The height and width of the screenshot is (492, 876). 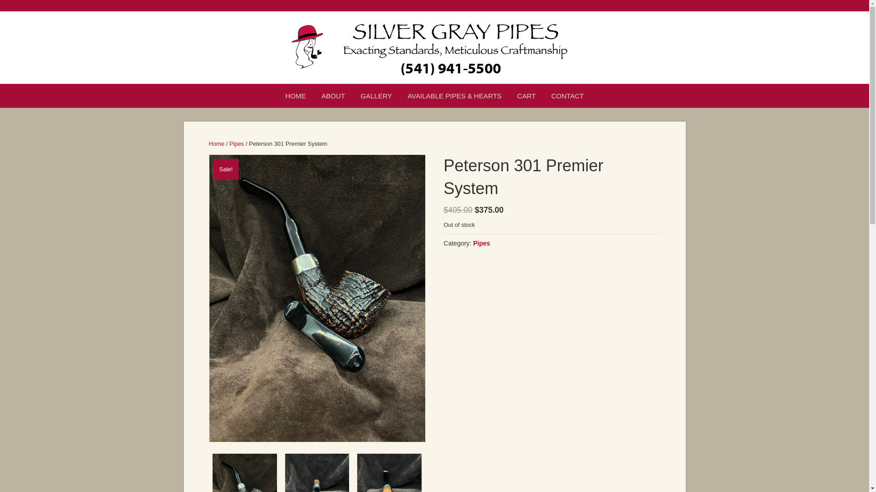 What do you see at coordinates (237, 143) in the screenshot?
I see `Pipes` at bounding box center [237, 143].